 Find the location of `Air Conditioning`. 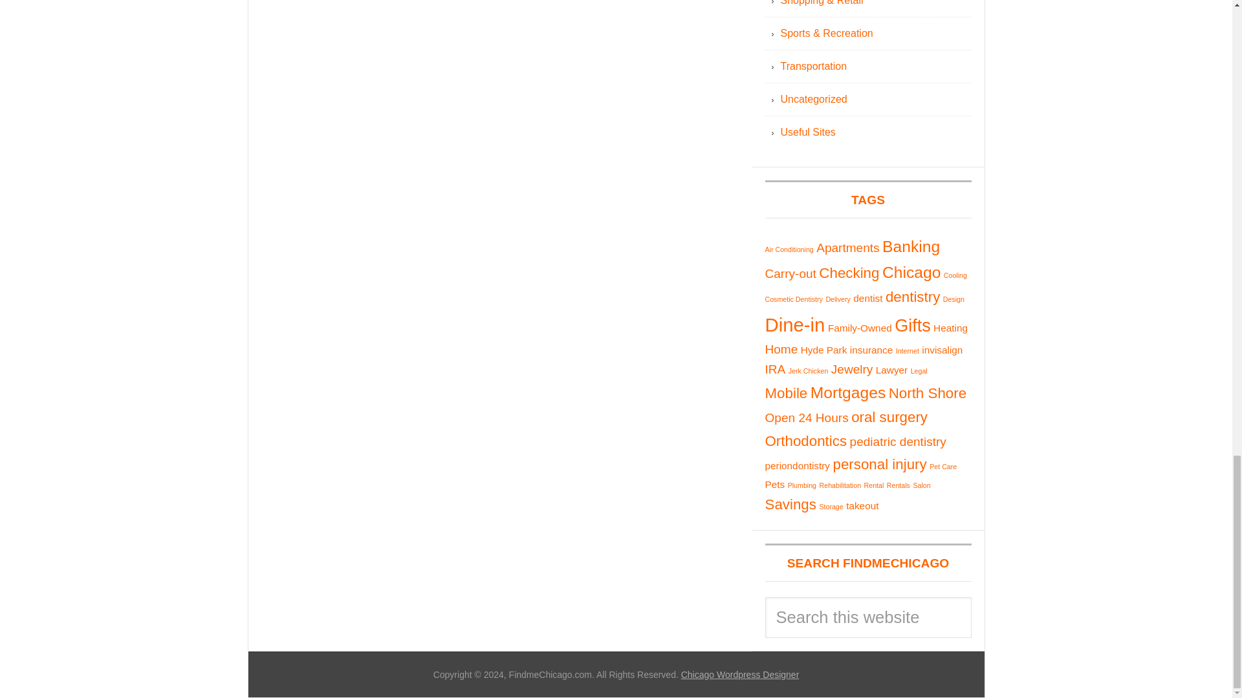

Air Conditioning is located at coordinates (789, 249).